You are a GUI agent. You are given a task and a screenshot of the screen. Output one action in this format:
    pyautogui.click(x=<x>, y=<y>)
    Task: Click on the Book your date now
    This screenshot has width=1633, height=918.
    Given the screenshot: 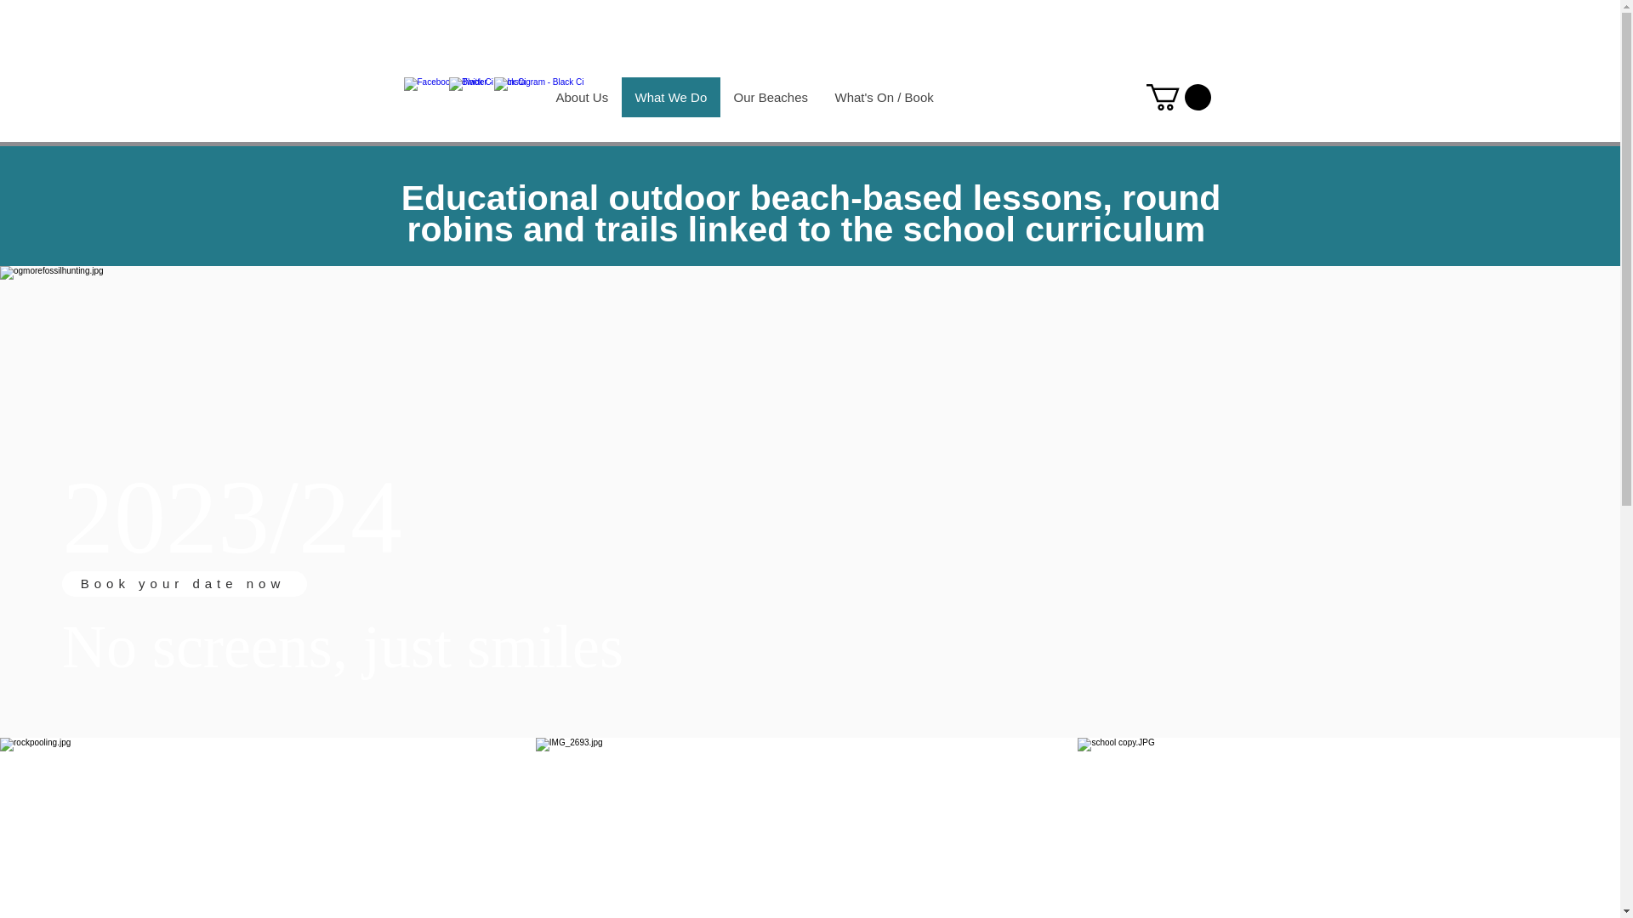 What is the action you would take?
    pyautogui.click(x=184, y=583)
    